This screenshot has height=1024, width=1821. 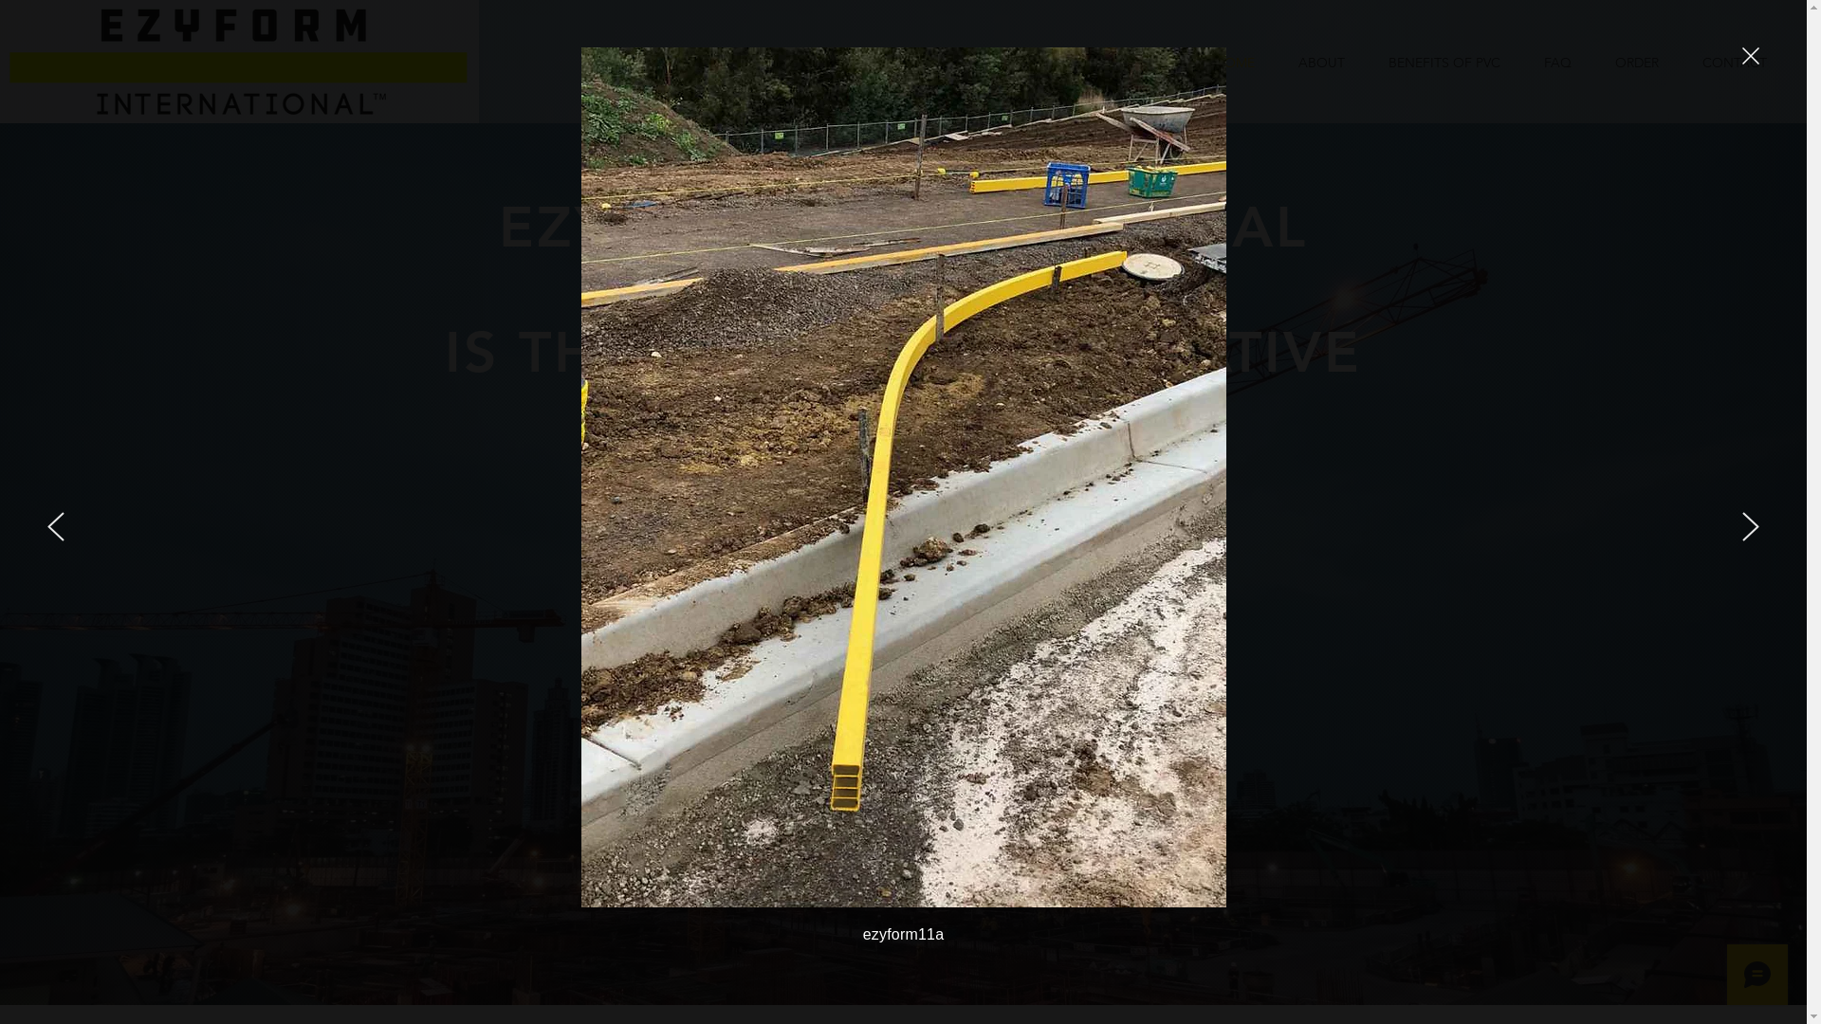 What do you see at coordinates (1734, 63) in the screenshot?
I see `CONTACT` at bounding box center [1734, 63].